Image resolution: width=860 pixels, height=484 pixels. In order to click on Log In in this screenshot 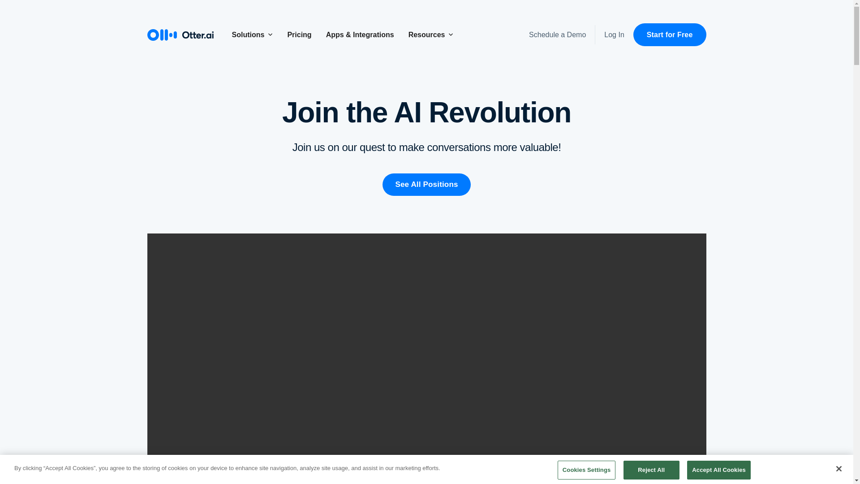, I will do `click(614, 35)`.